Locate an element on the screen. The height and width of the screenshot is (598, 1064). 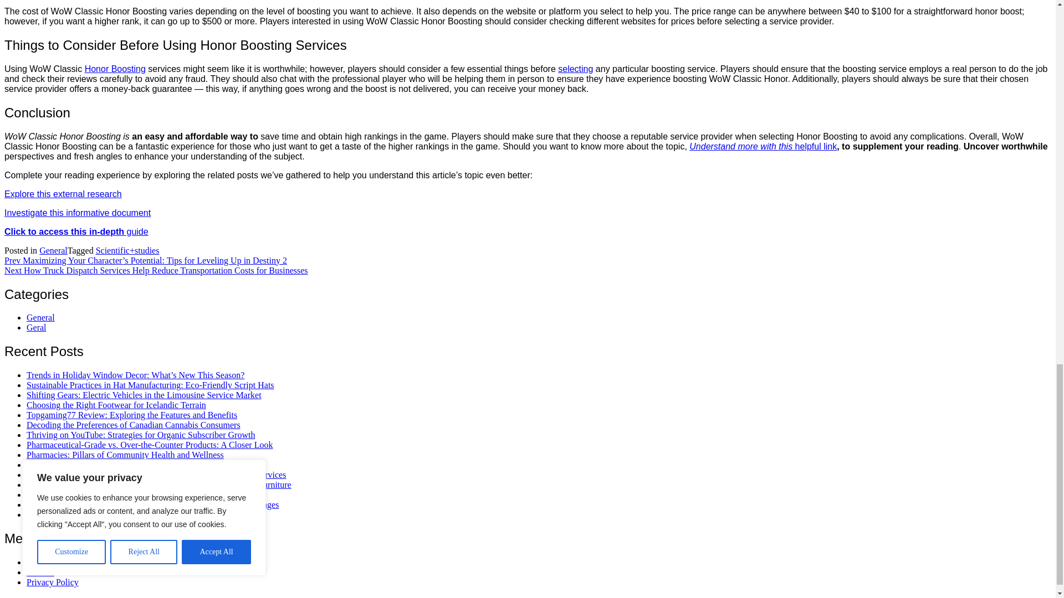
Click to access this in-depth guide is located at coordinates (76, 231).